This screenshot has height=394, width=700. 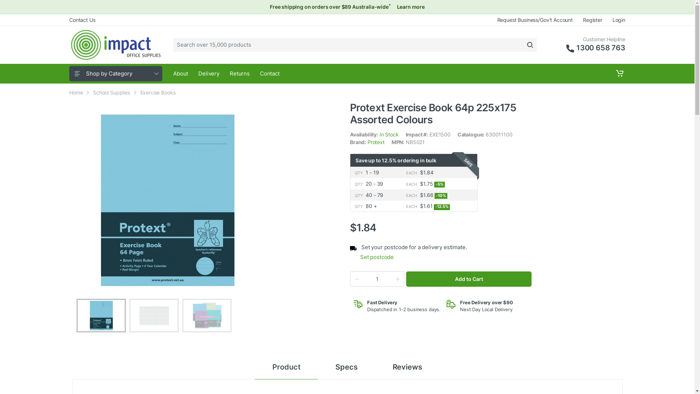 I want to click on Contact Us, so click(x=85, y=20).